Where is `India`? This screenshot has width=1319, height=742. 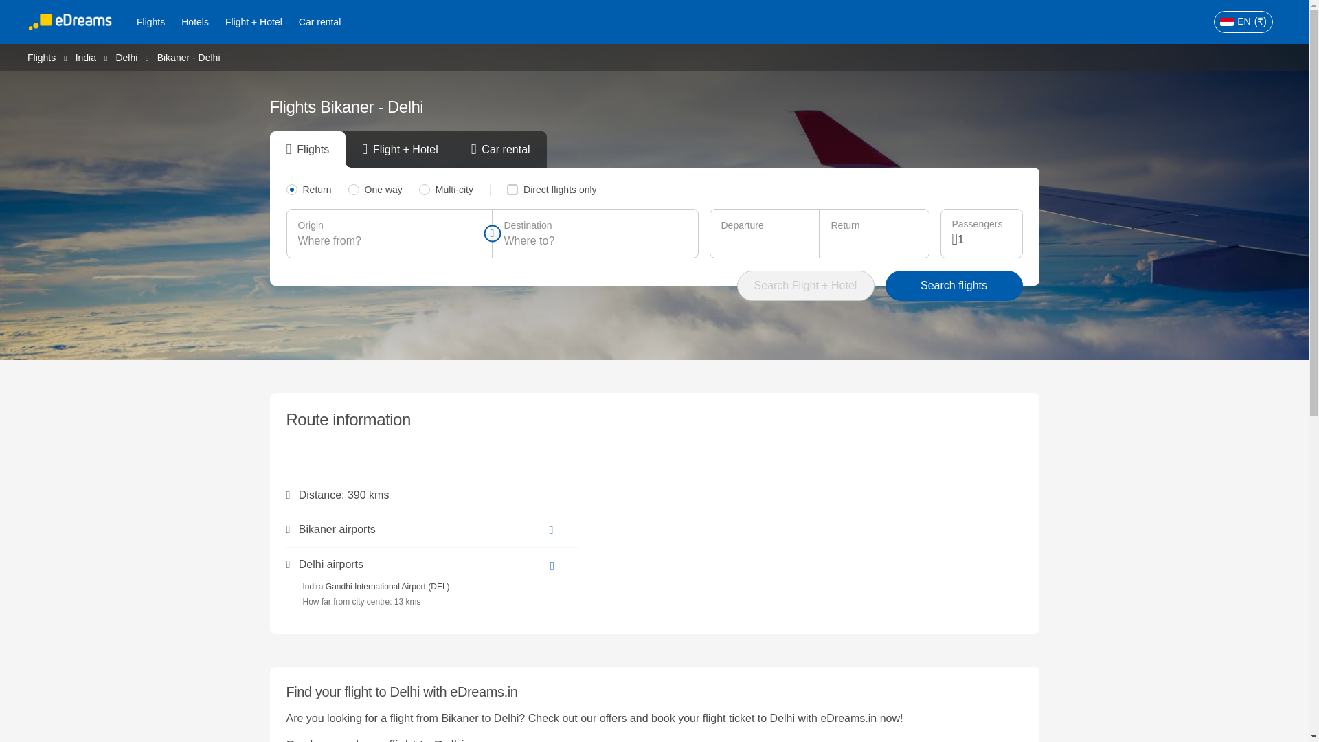 India is located at coordinates (85, 56).